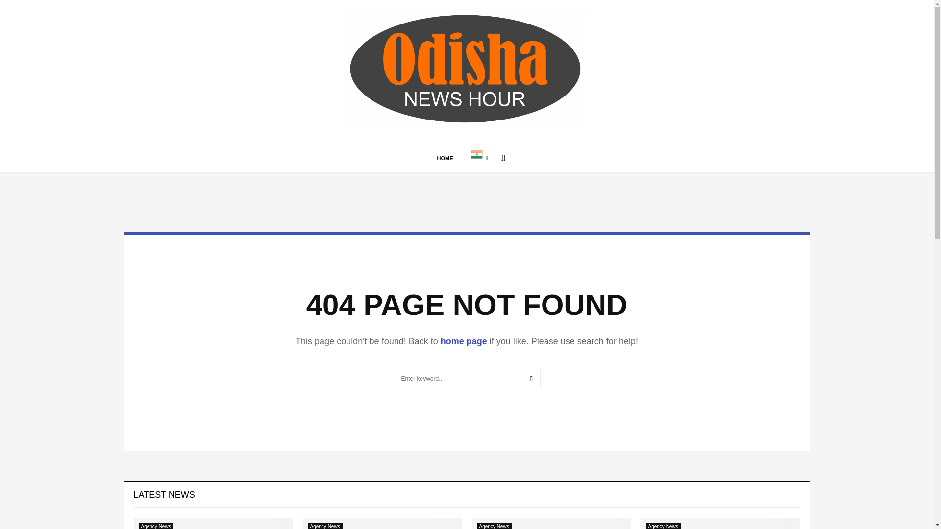 This screenshot has height=529, width=941. Describe the element at coordinates (493, 526) in the screenshot. I see `Agency News` at that location.